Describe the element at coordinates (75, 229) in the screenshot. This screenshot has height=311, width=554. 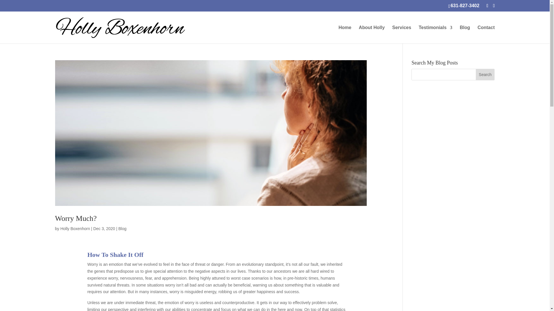
I see `Holly Boxenhorn` at that location.